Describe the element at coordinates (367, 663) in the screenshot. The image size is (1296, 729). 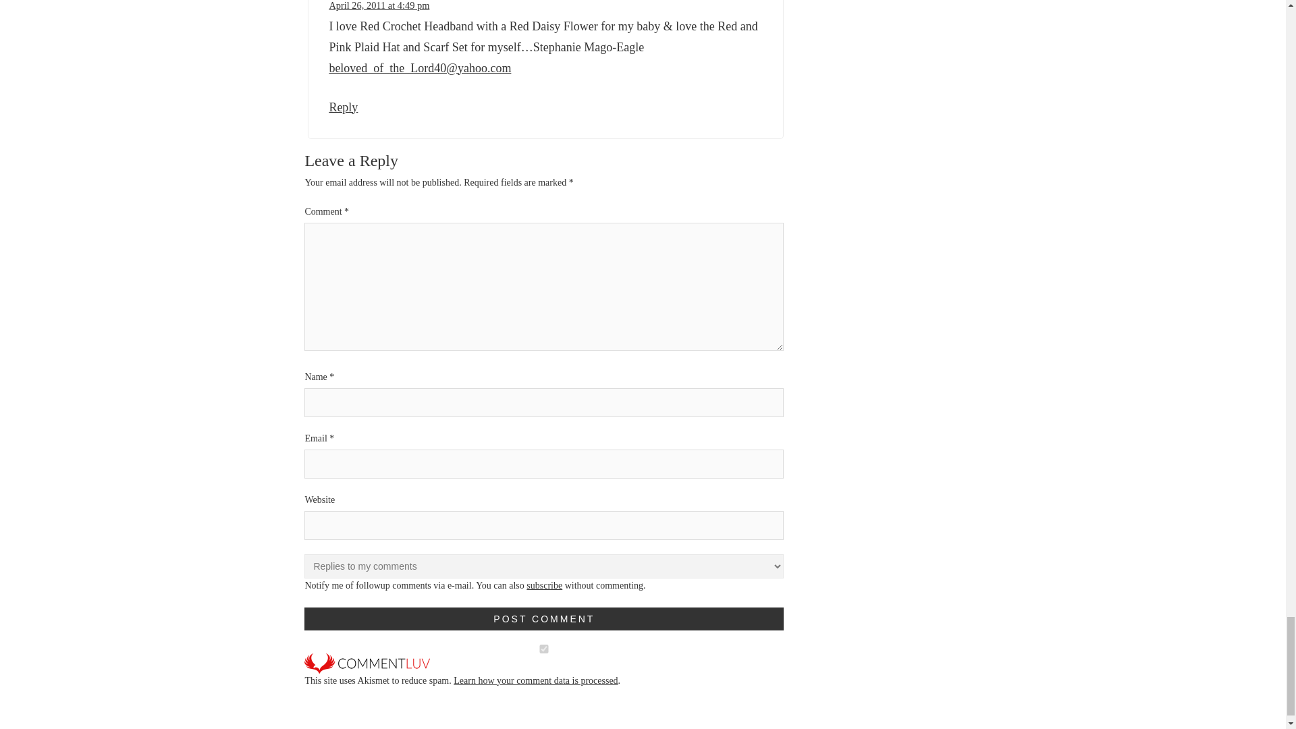
I see `CommentLuv is enabled` at that location.